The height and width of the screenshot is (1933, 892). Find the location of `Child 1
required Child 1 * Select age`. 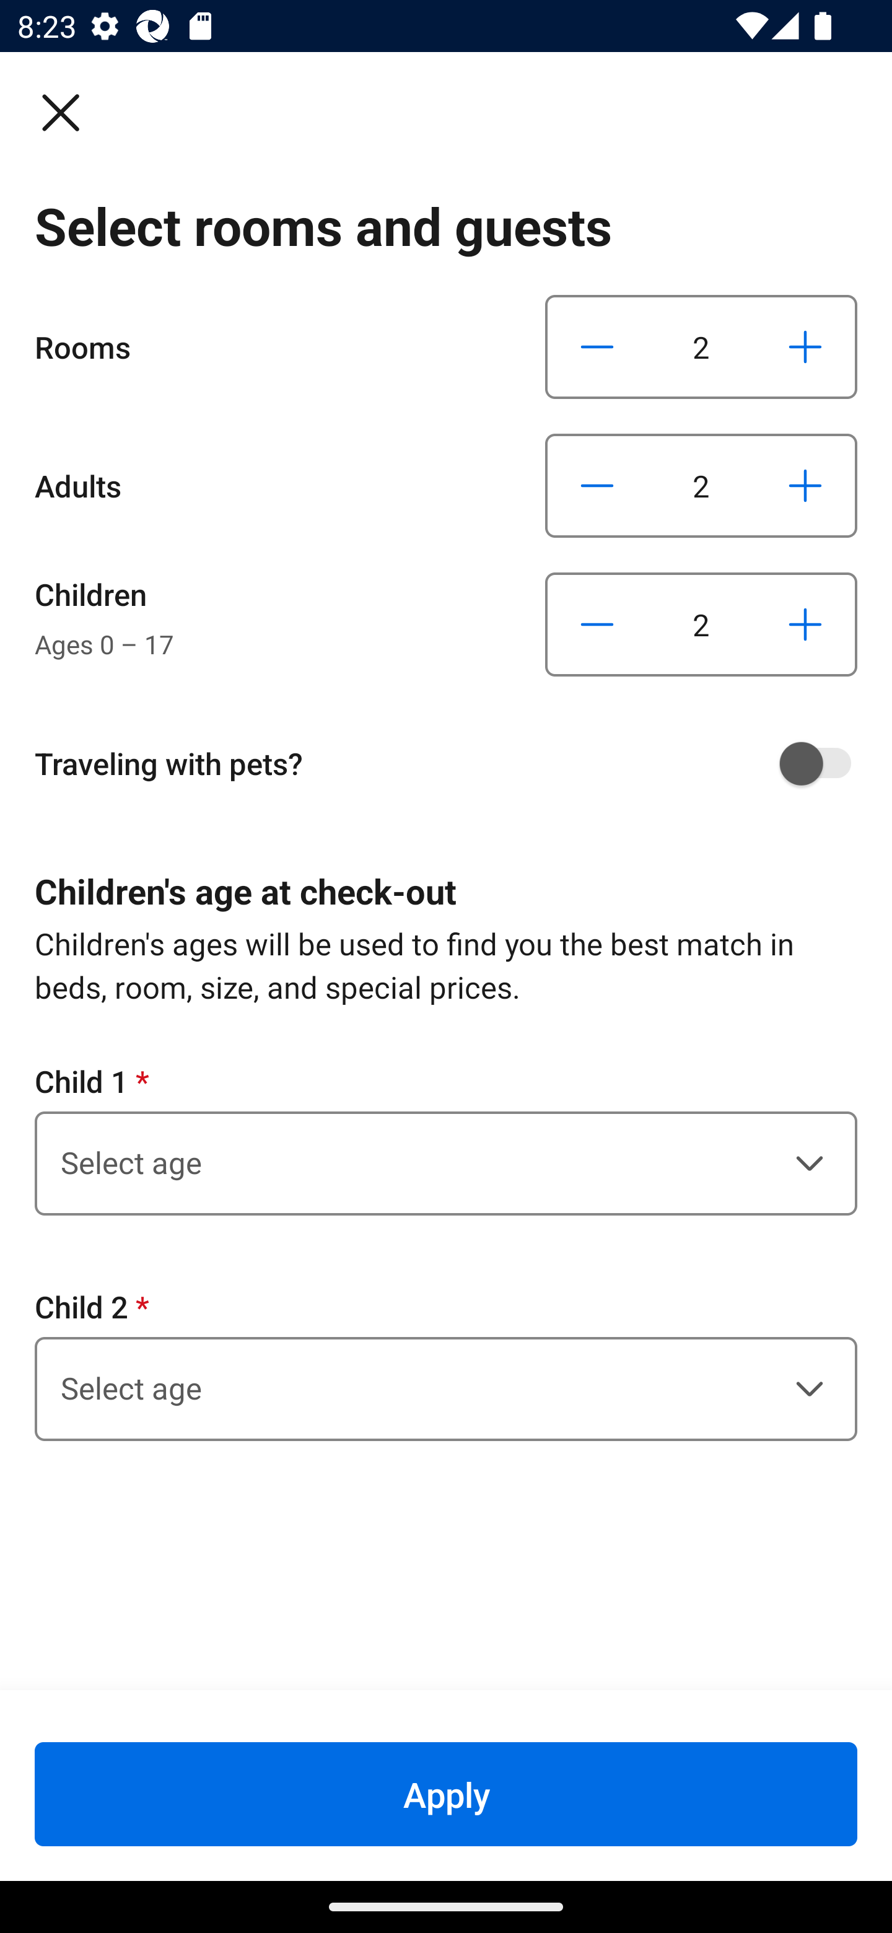

Child 1
required Child 1 * Select age is located at coordinates (446, 1137).